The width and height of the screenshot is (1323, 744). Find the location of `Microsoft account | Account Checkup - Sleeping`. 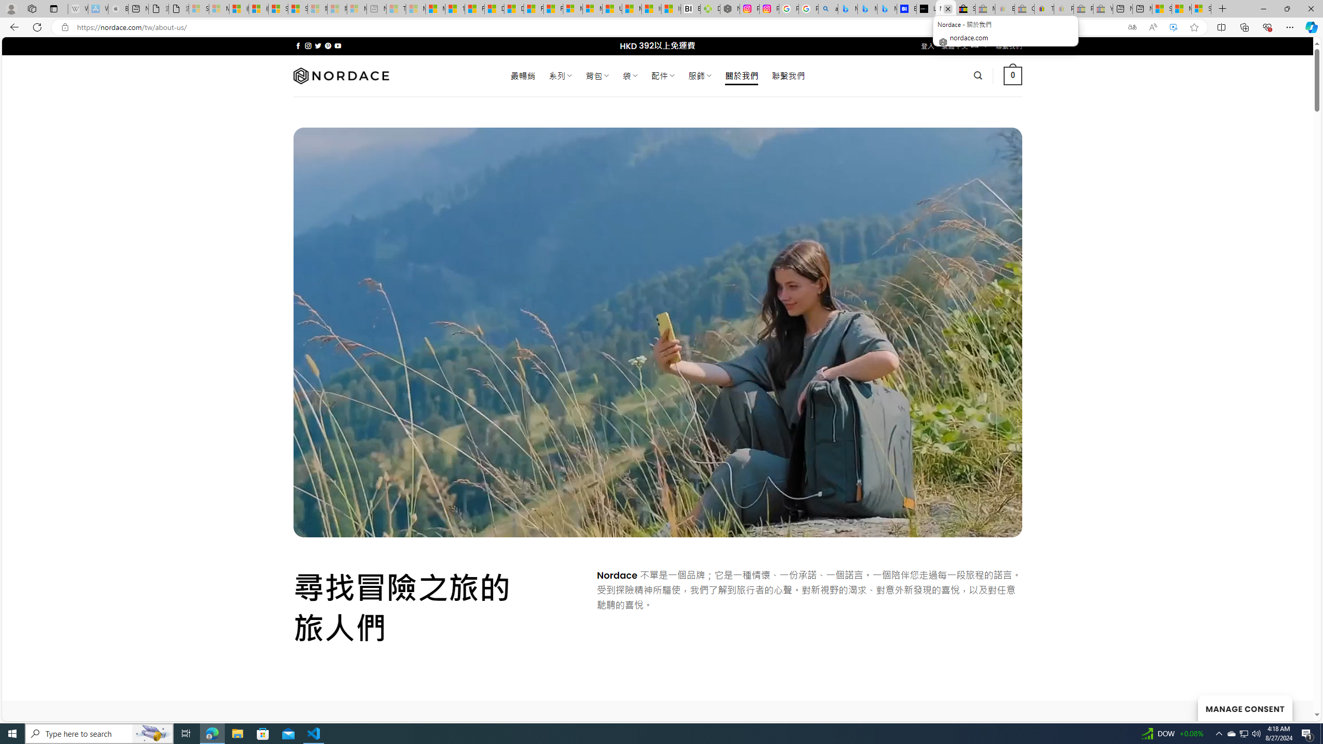

Microsoft account | Account Checkup - Sleeping is located at coordinates (357, 9).